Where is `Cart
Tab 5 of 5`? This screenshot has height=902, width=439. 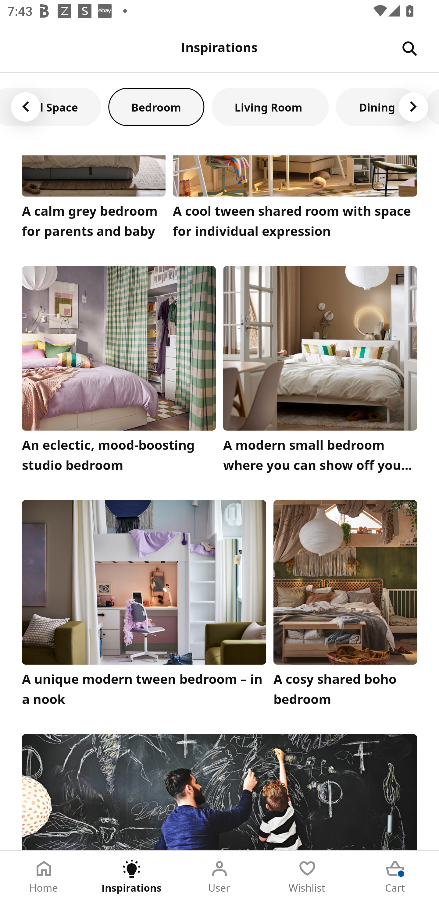 Cart
Tab 5 of 5 is located at coordinates (395, 876).